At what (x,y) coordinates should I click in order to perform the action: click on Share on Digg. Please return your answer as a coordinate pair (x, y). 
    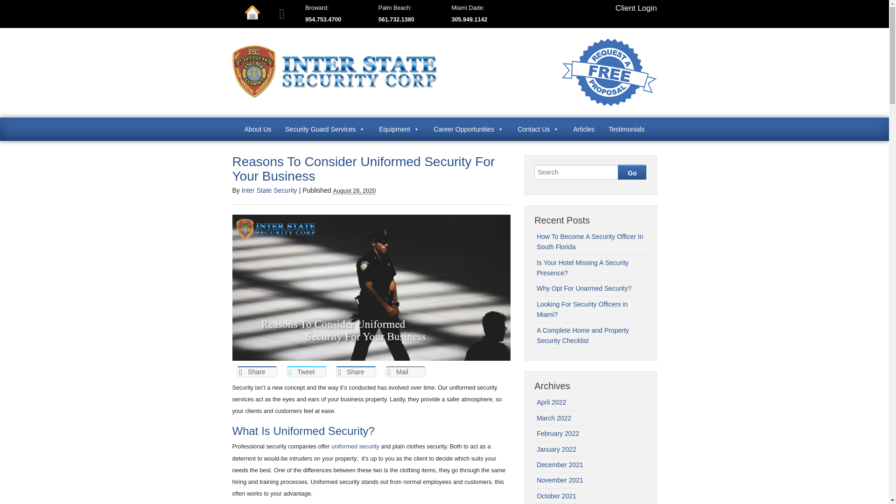
    Looking at the image, I should click on (356, 371).